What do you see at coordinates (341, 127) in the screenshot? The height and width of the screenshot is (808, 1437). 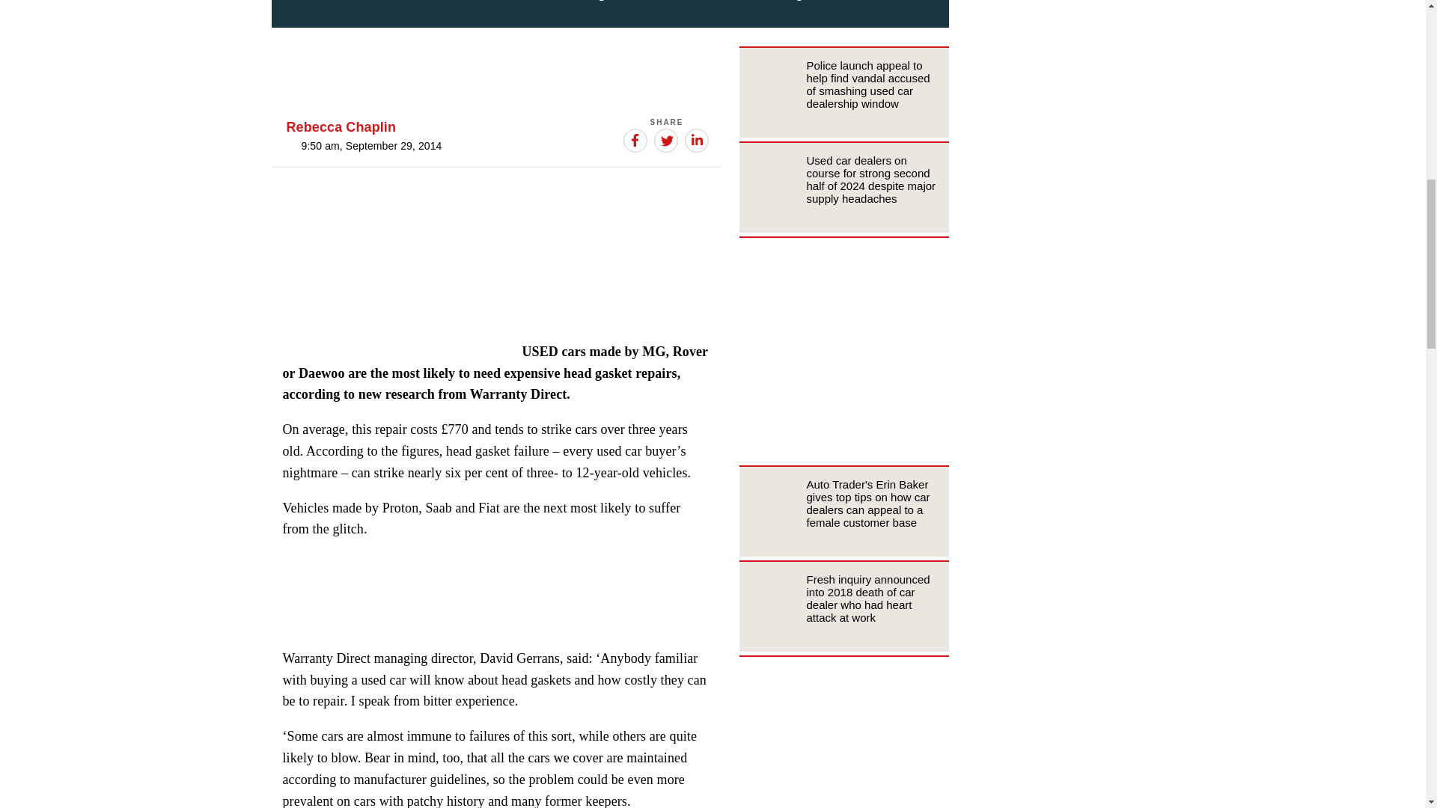 I see `Rebecca Chaplin` at bounding box center [341, 127].